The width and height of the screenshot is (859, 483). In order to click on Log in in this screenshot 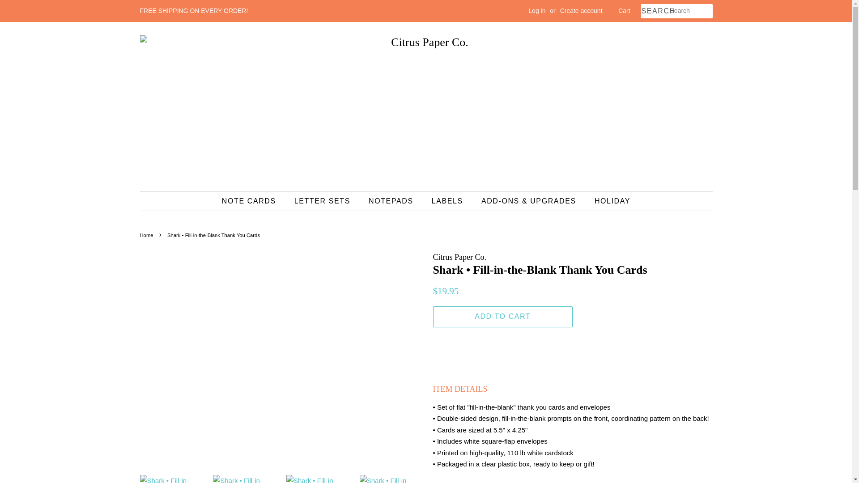, I will do `click(537, 11)`.